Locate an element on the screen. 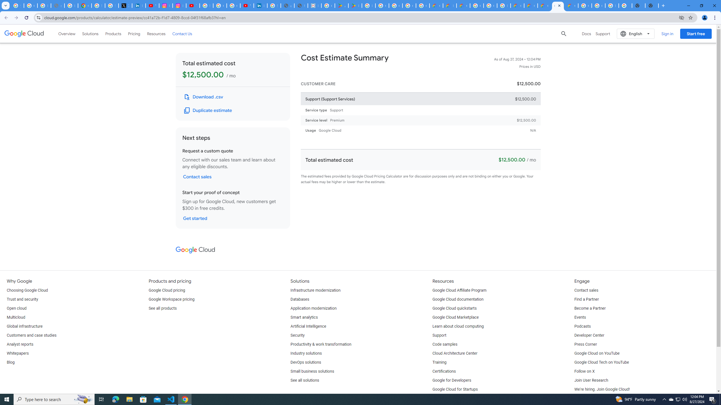  Join User Research is located at coordinates (591, 380).